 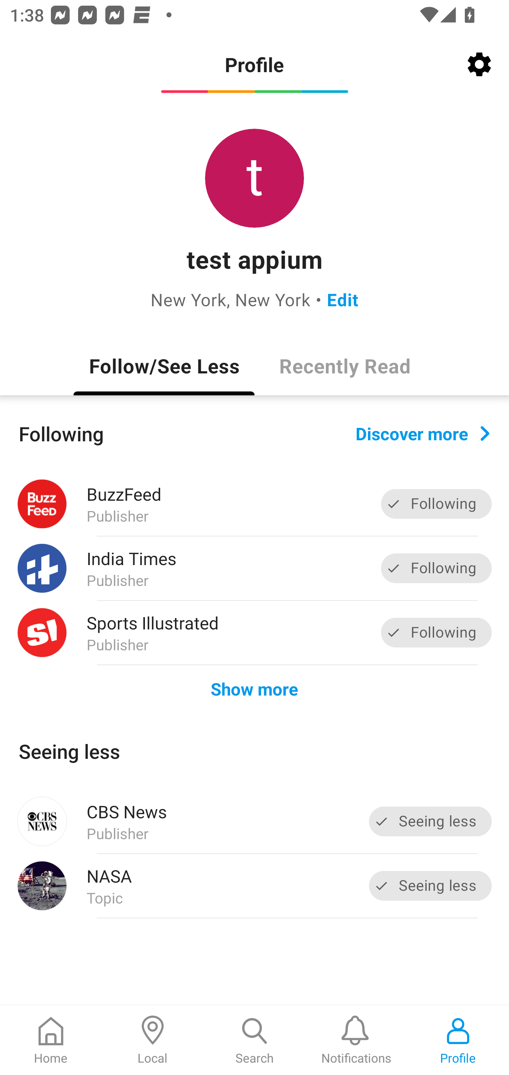 What do you see at coordinates (436, 568) in the screenshot?
I see `Following` at bounding box center [436, 568].